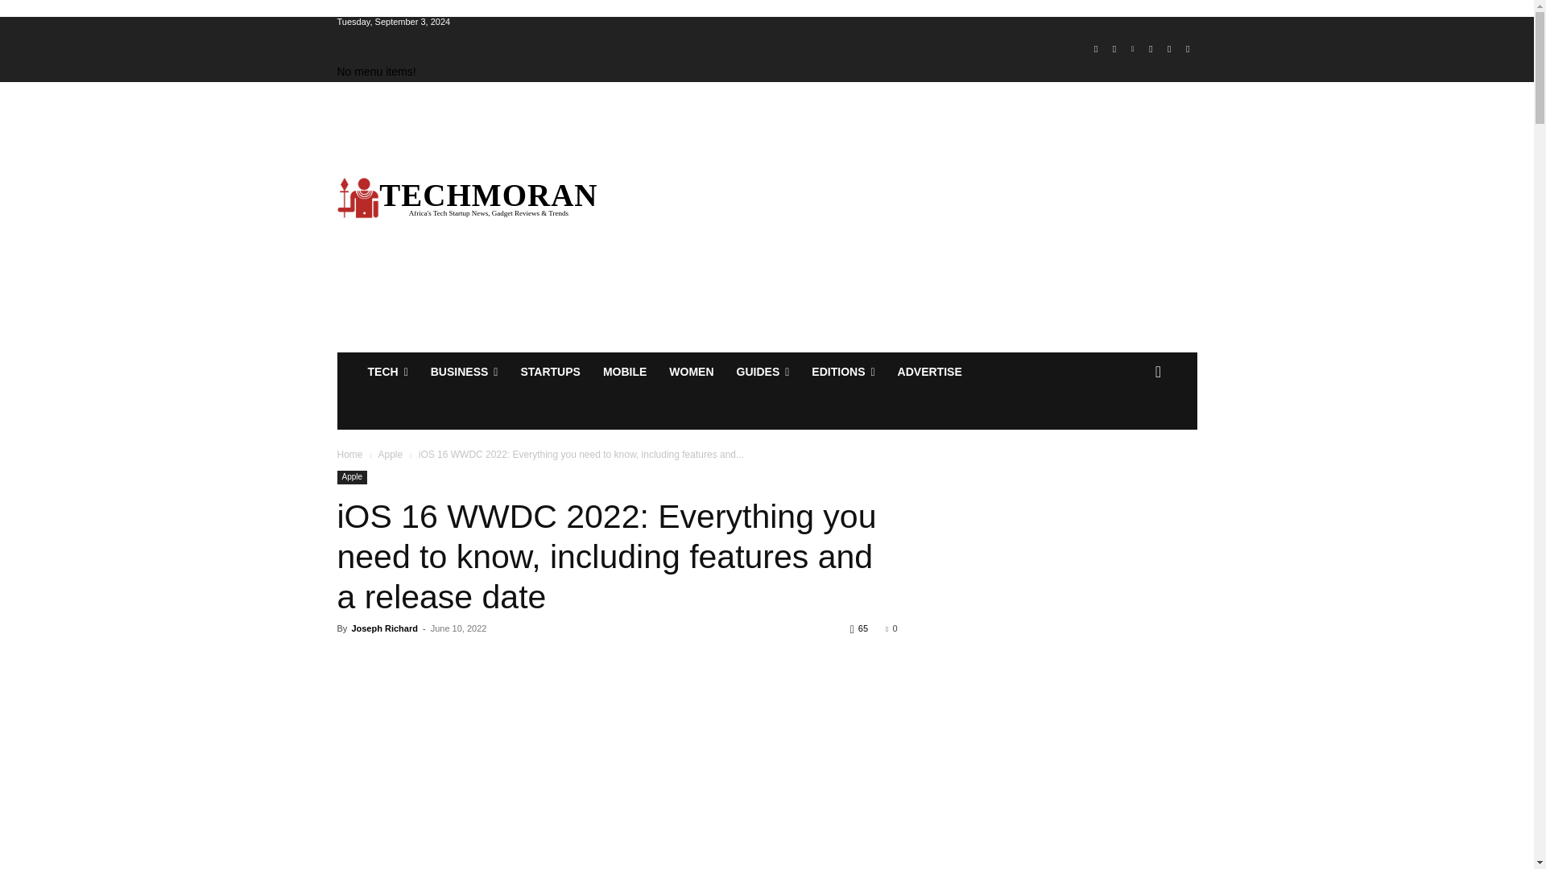 This screenshot has width=1546, height=869. I want to click on Youtube, so click(1187, 49).